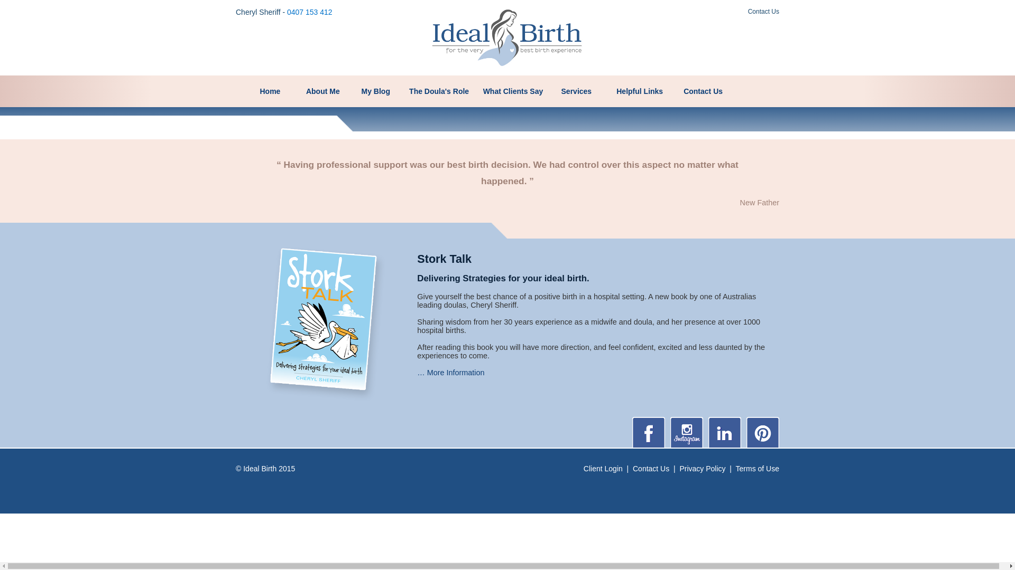 The image size is (1015, 570). I want to click on Home, so click(270, 91).